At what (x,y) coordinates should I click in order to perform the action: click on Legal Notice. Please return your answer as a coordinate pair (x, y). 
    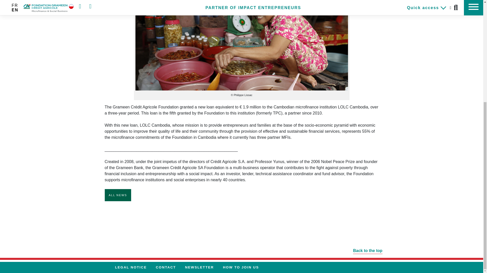
    Looking at the image, I should click on (131, 267).